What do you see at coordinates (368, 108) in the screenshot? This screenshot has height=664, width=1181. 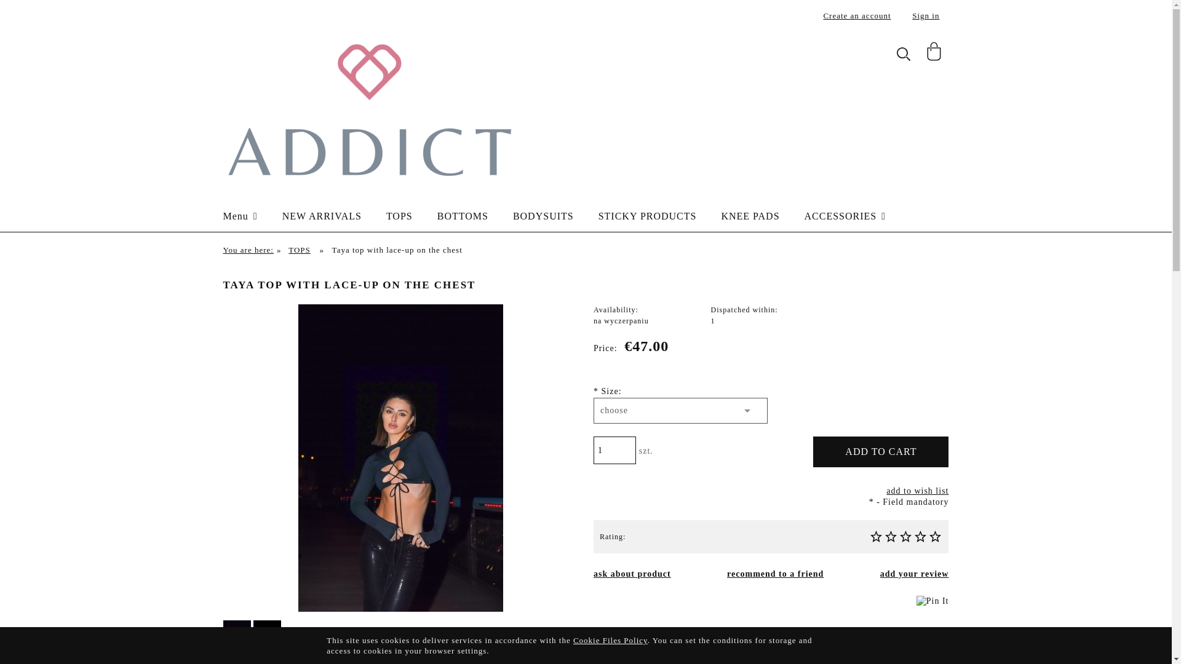 I see `Home page` at bounding box center [368, 108].